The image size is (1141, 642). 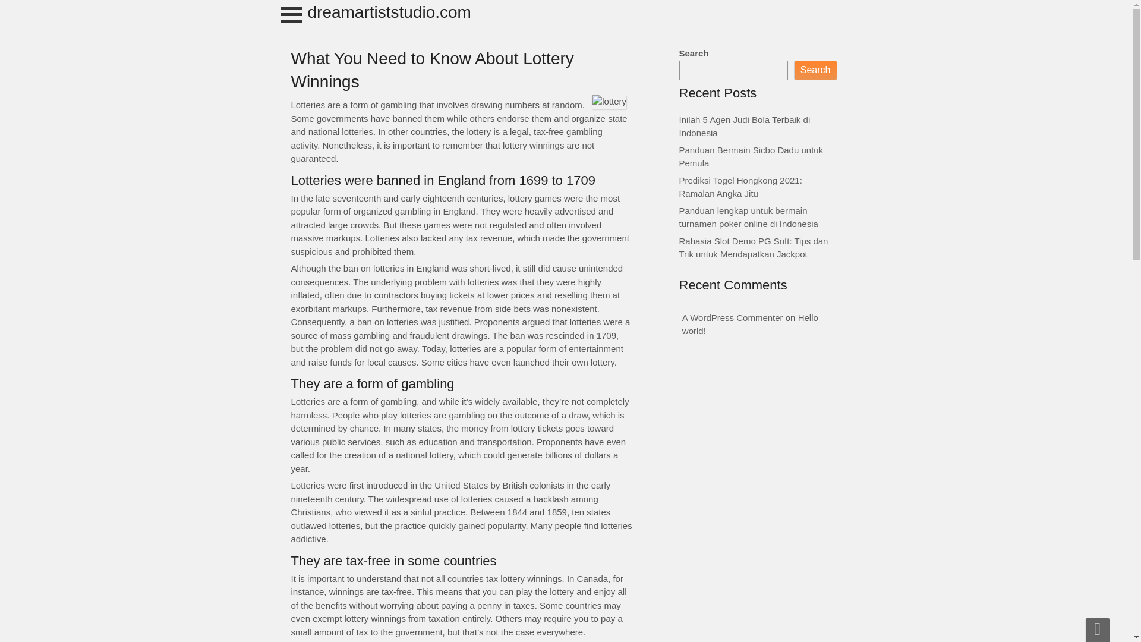 What do you see at coordinates (751, 157) in the screenshot?
I see `Panduan Bermain Sicbo Dadu untuk Pemula` at bounding box center [751, 157].